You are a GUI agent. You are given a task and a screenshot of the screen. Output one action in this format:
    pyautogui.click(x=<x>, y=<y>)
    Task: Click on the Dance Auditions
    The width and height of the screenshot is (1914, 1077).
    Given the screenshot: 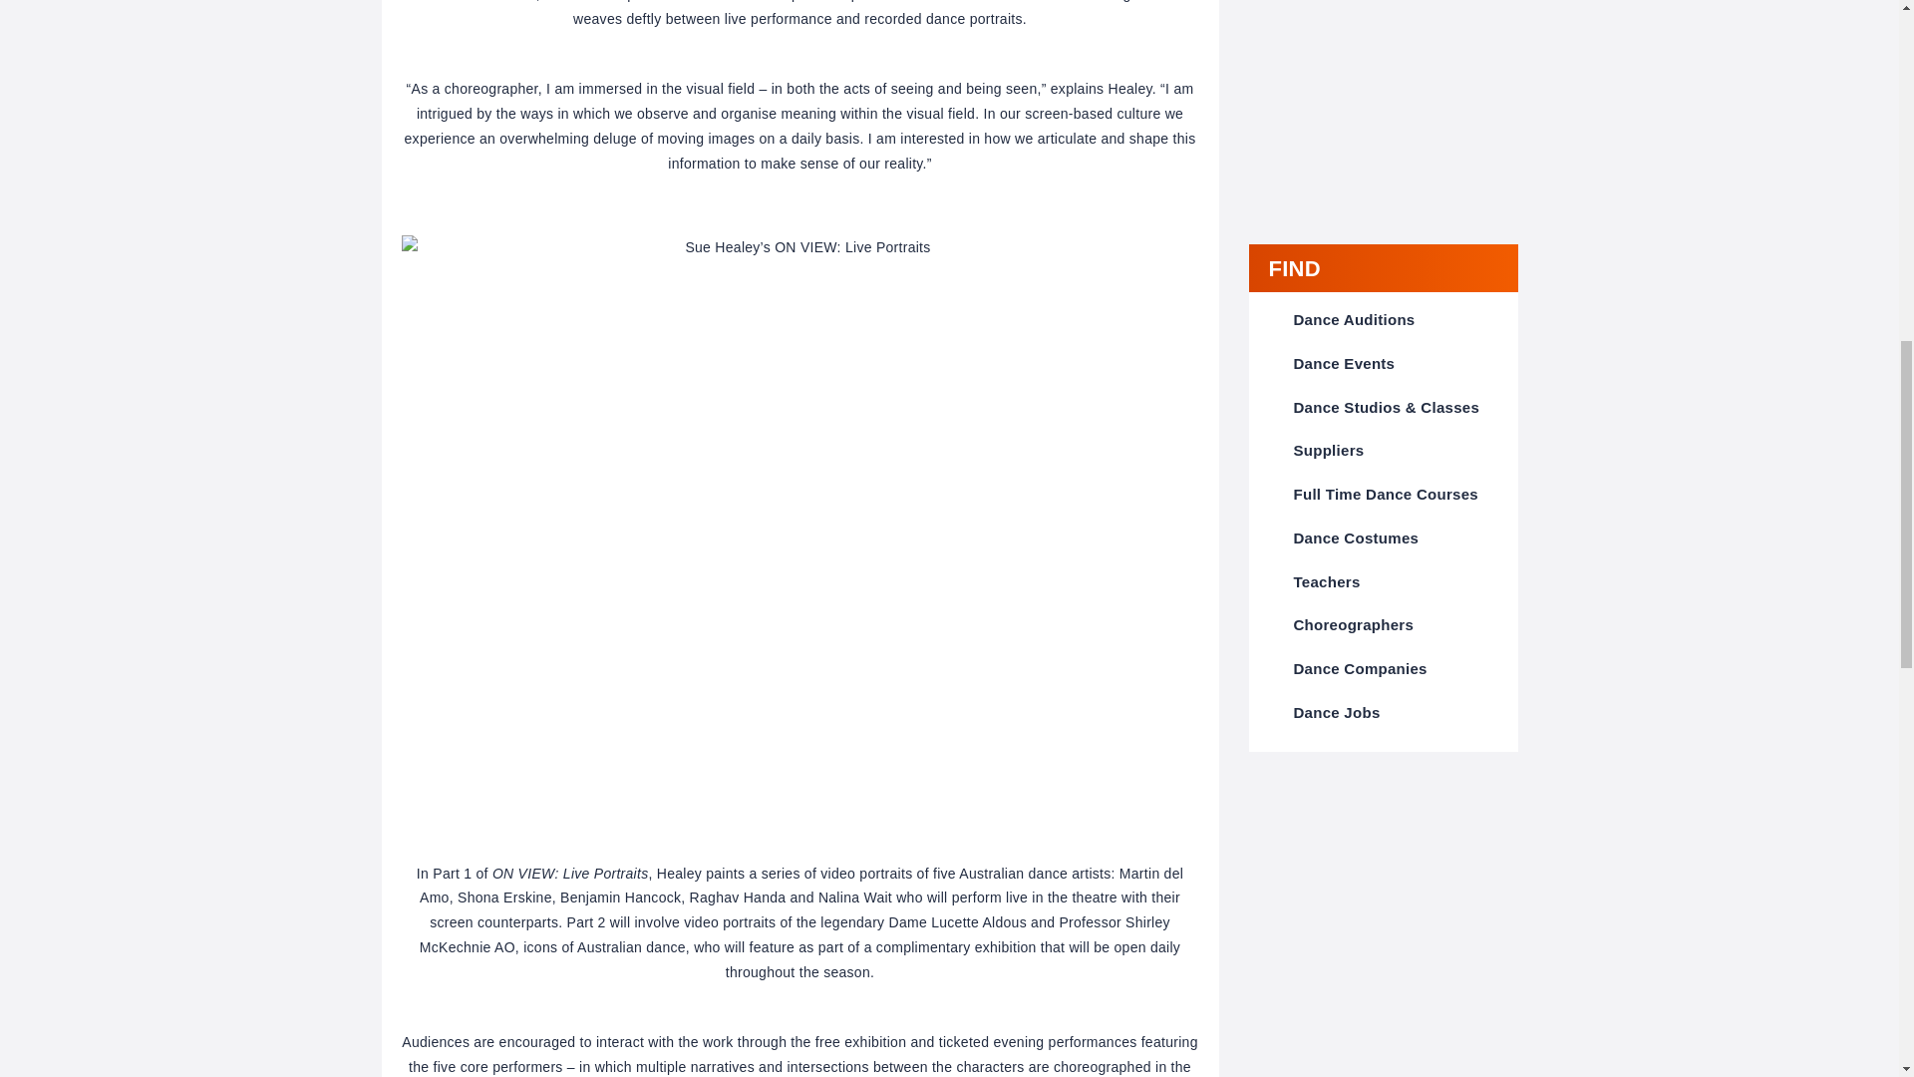 What is the action you would take?
    pyautogui.click(x=1354, y=319)
    